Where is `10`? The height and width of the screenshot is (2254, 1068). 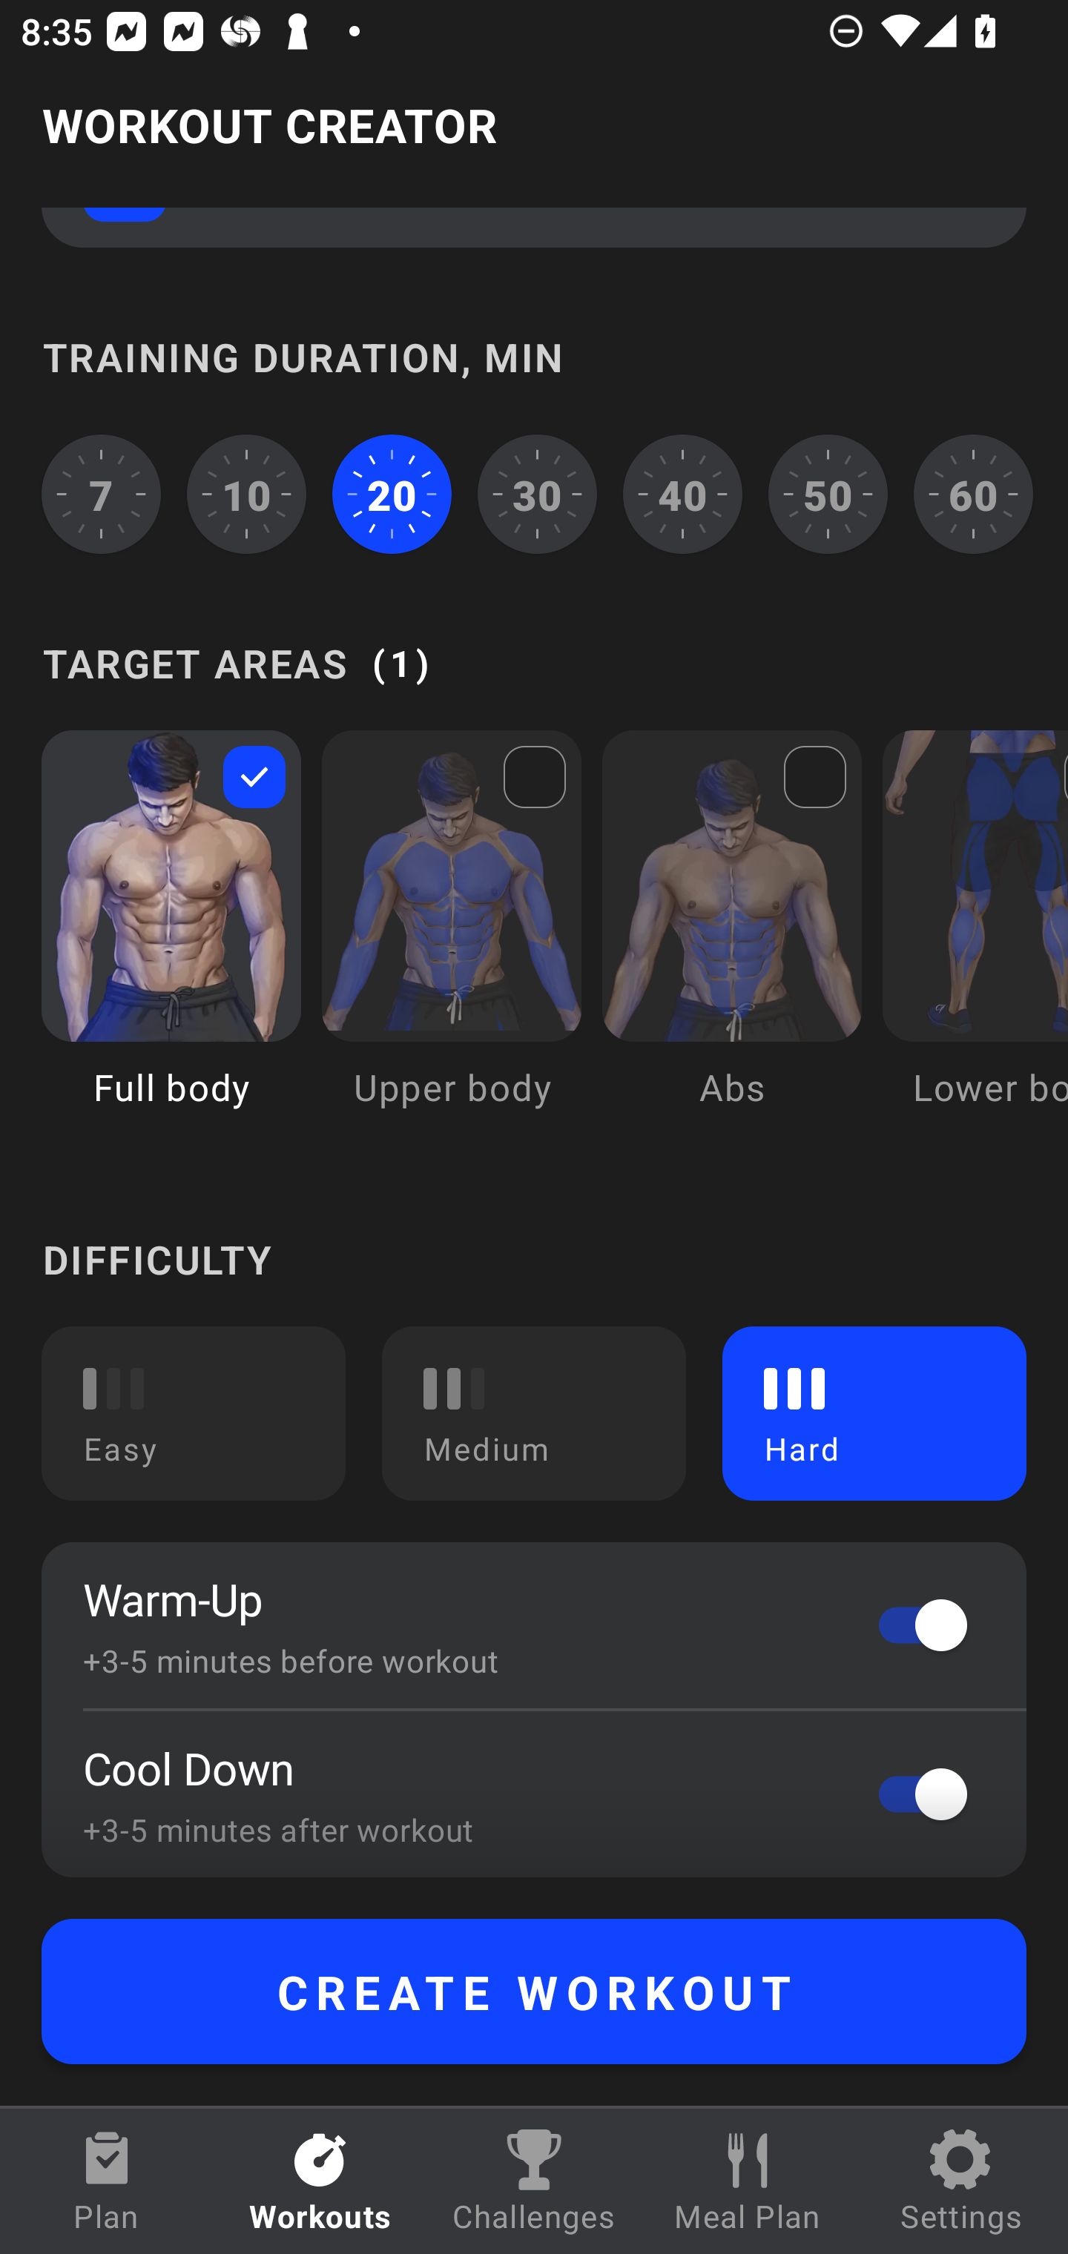 10 is located at coordinates (247, 494).